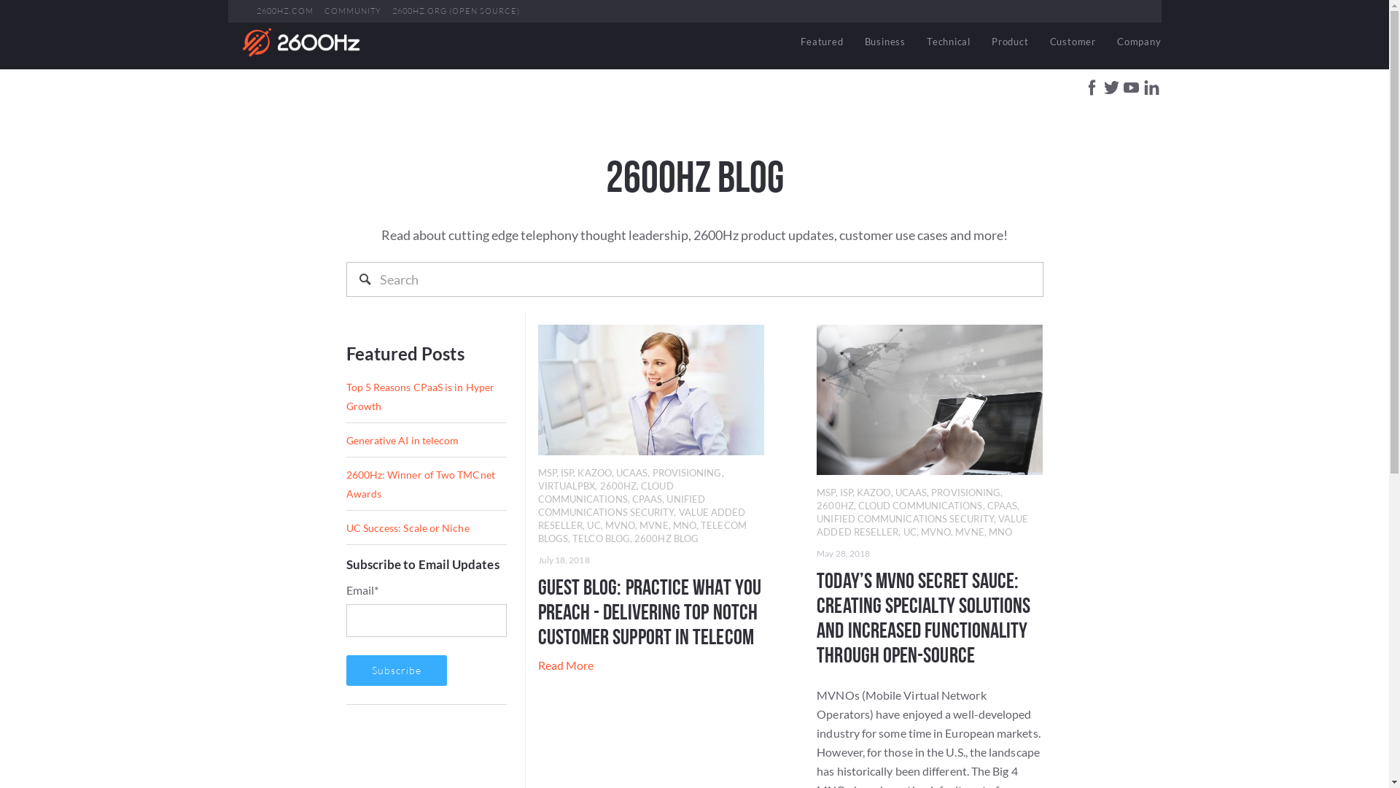  What do you see at coordinates (567, 486) in the screenshot?
I see `VIRTUALPBX` at bounding box center [567, 486].